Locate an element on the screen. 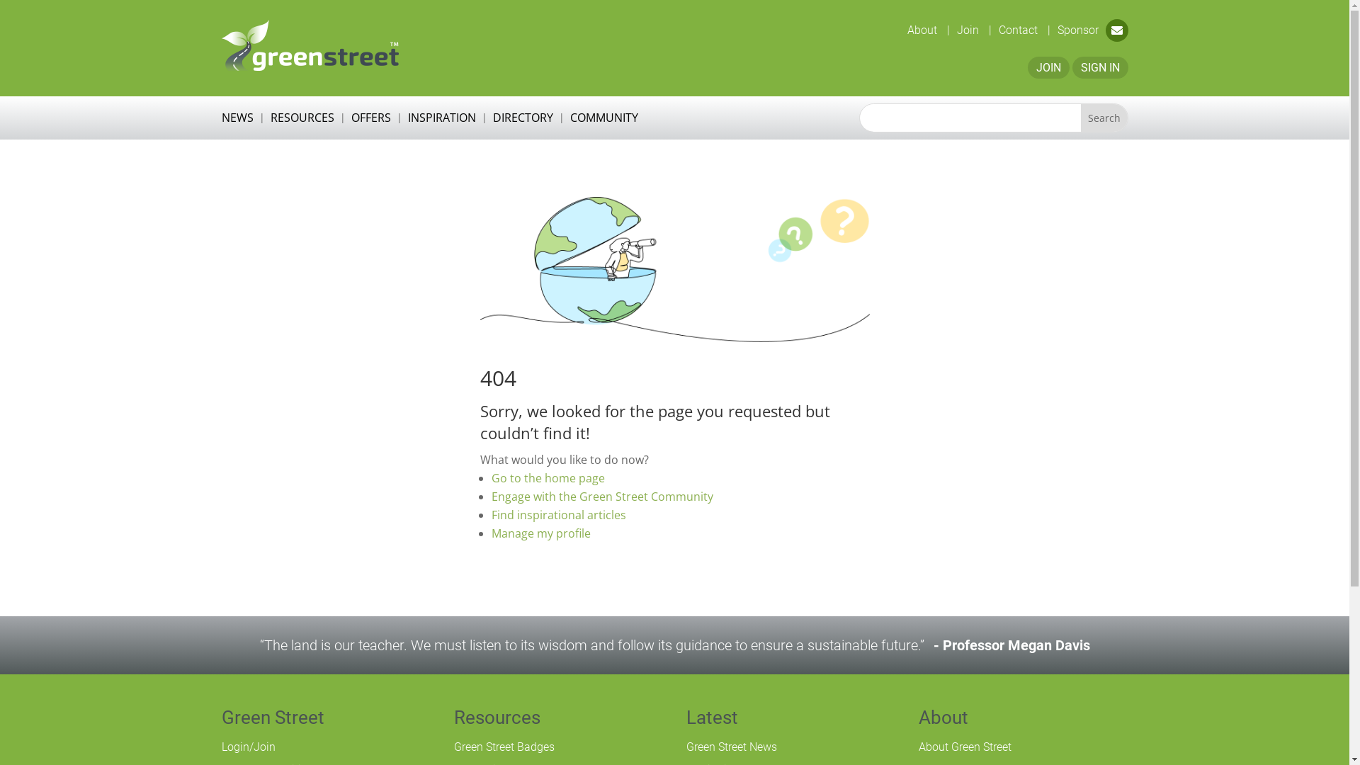 This screenshot has width=1360, height=765. Green Street News is located at coordinates (731, 747).